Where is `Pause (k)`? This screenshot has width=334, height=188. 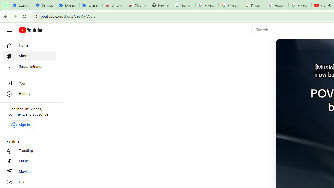
Pause (k) is located at coordinates (286, 50).